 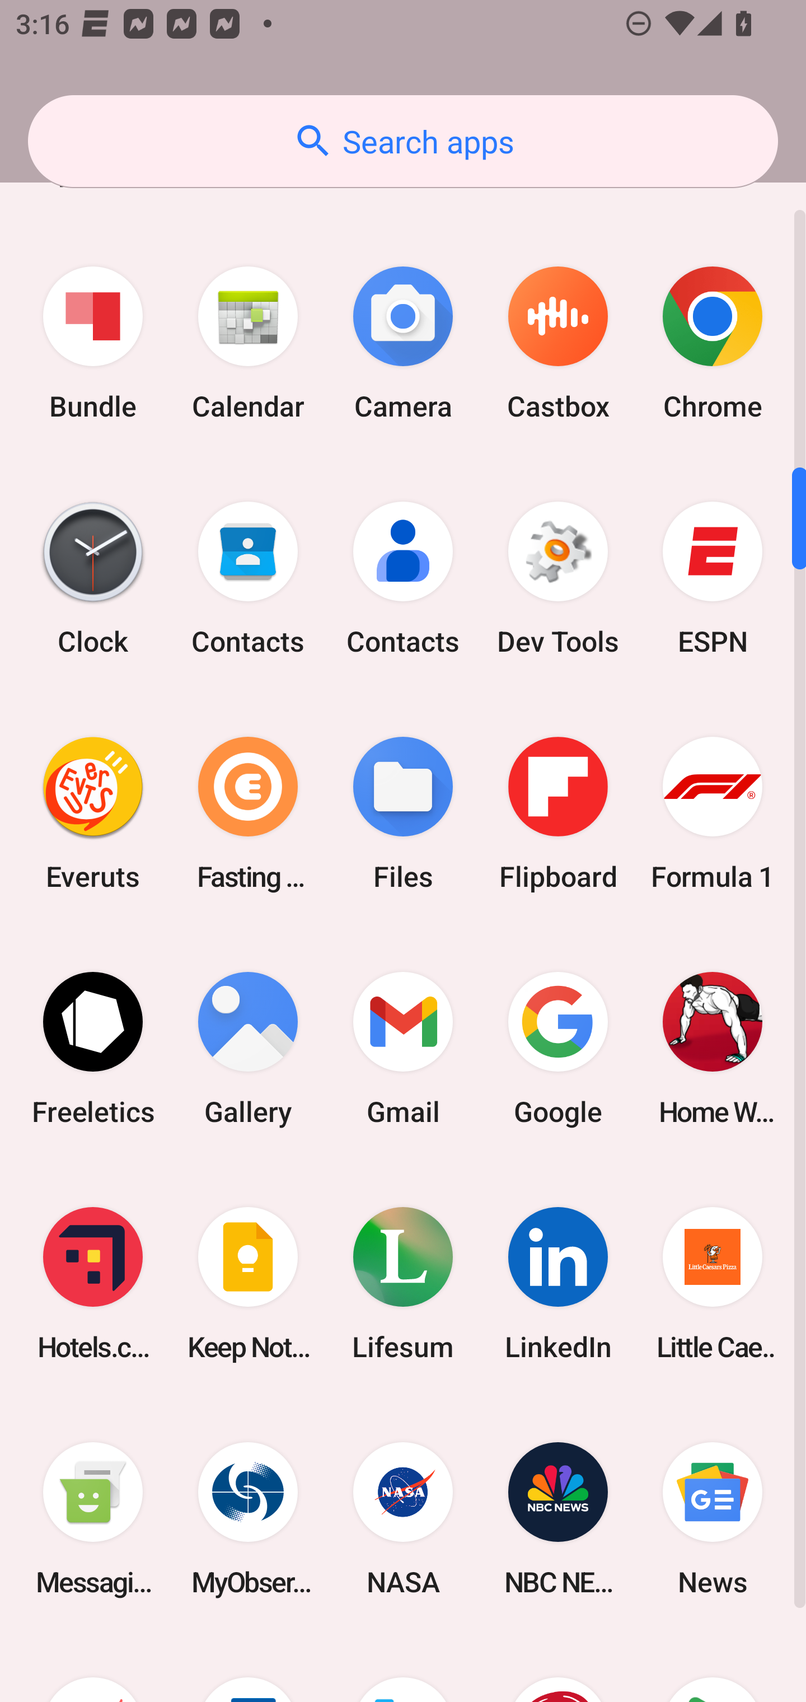 What do you see at coordinates (248, 1283) in the screenshot?
I see `Keep Notes` at bounding box center [248, 1283].